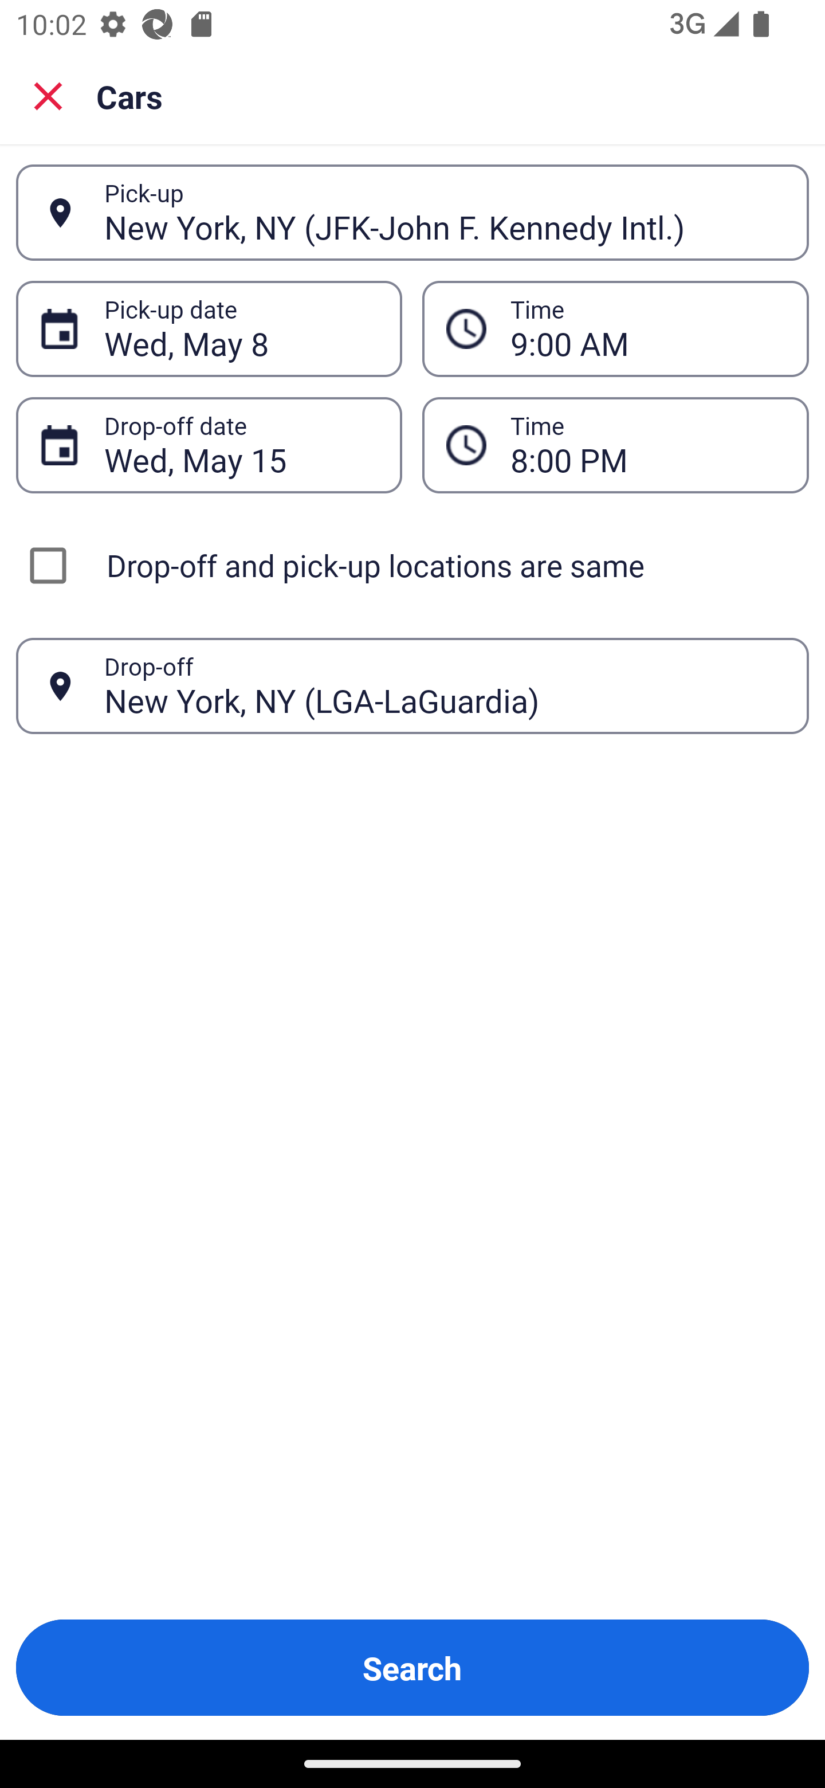 The image size is (825, 1788). I want to click on 8:00 PM, so click(647, 445).